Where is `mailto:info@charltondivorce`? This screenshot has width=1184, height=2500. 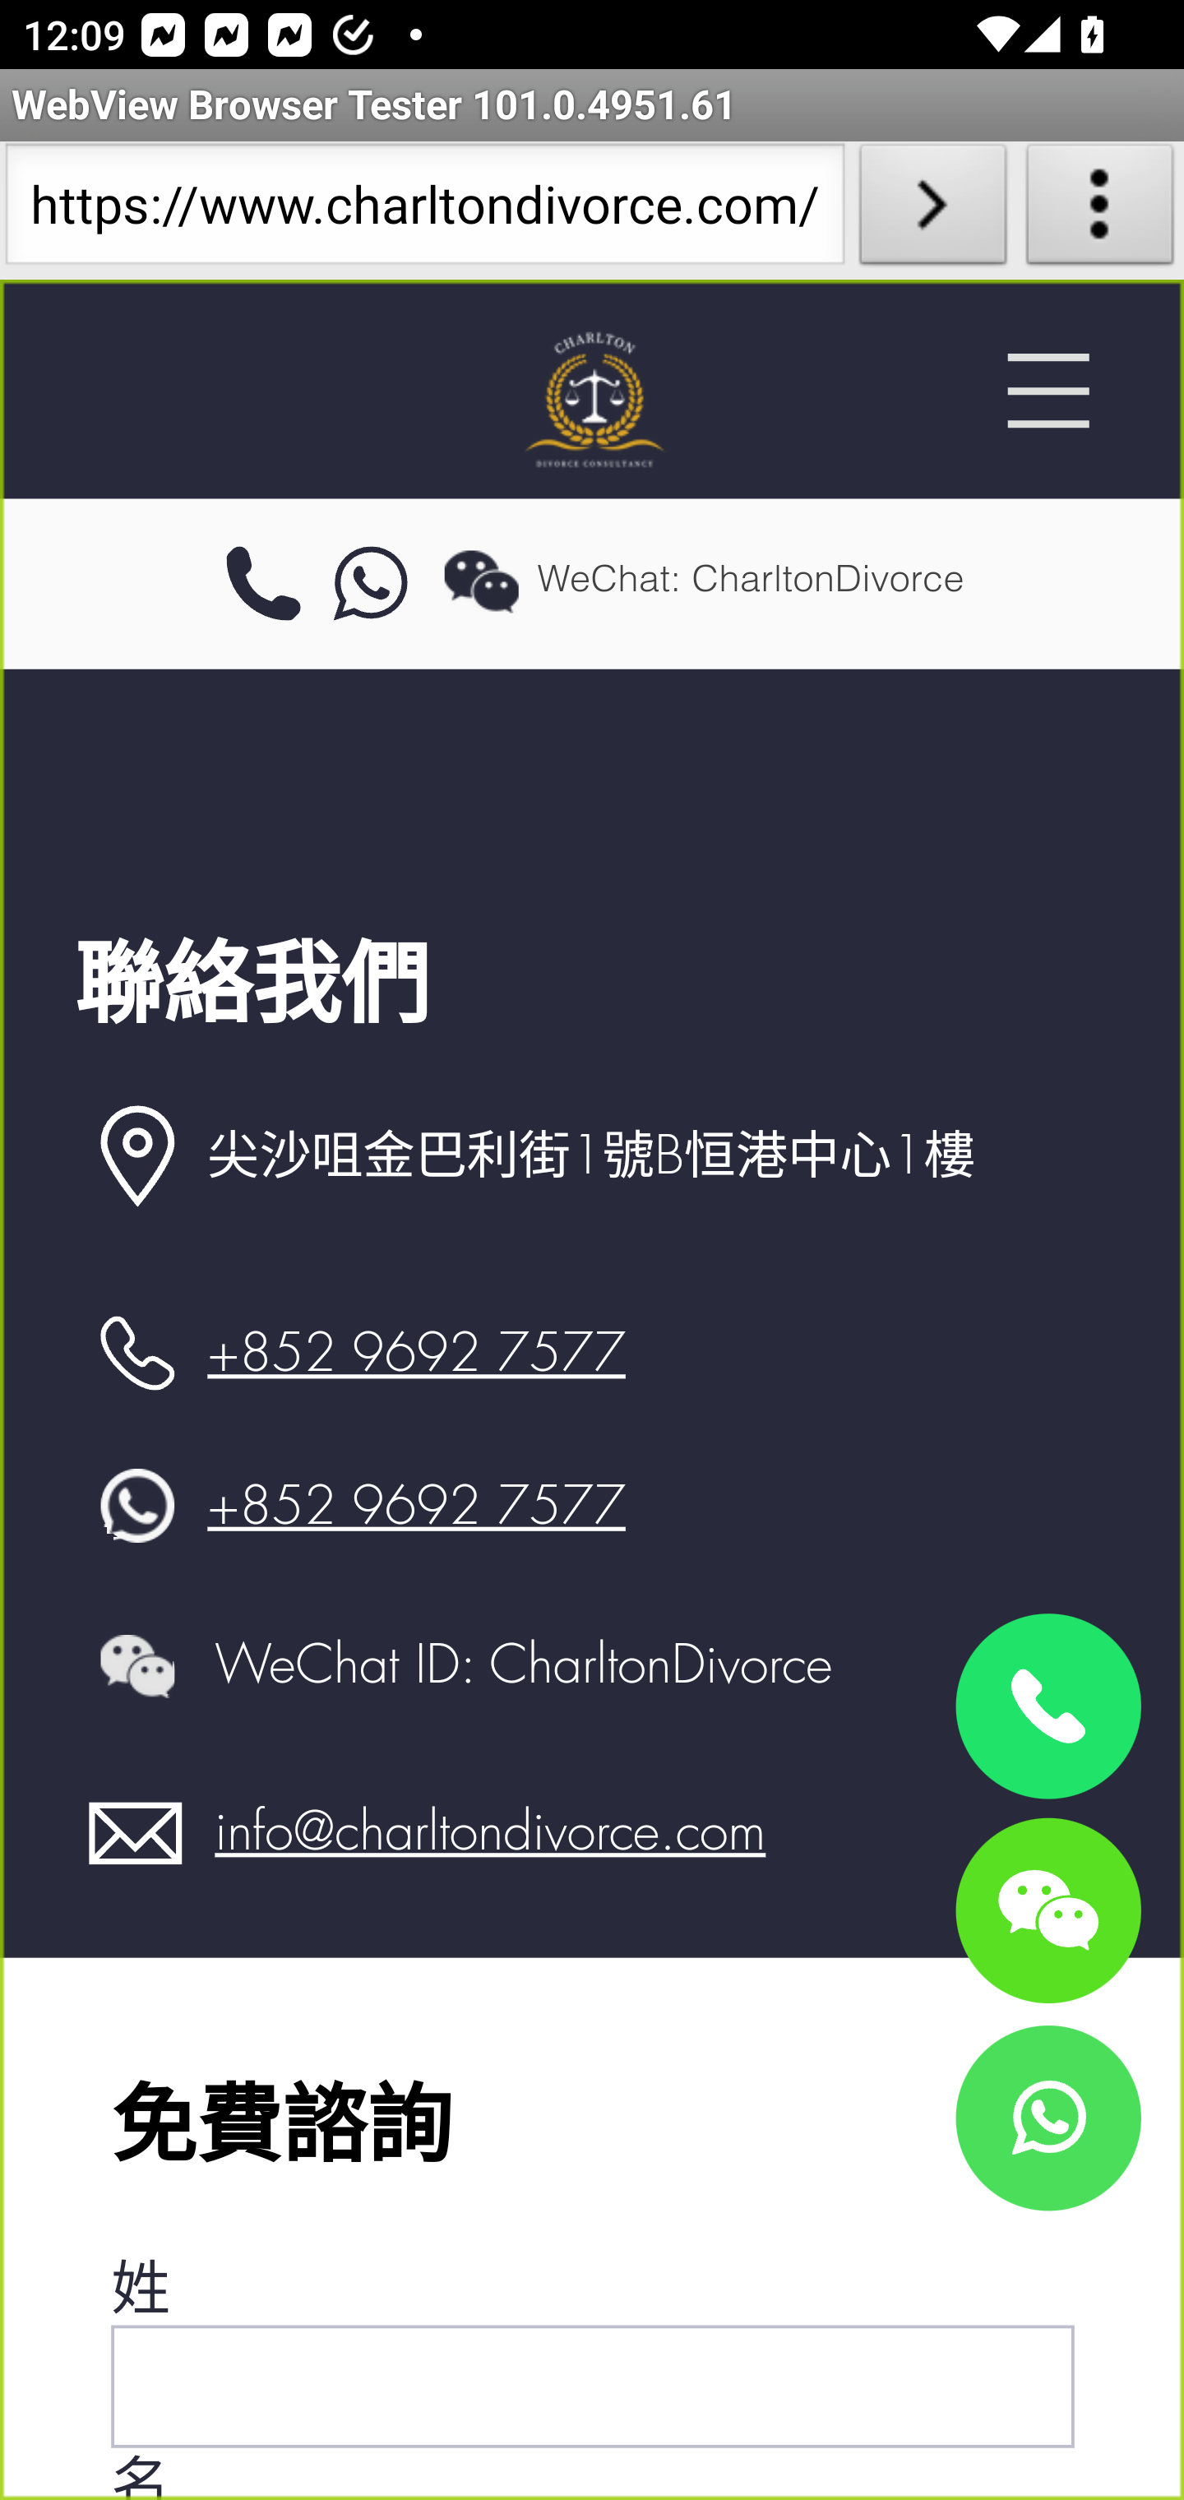 mailto:info@charltondivorce is located at coordinates (136, 1833).